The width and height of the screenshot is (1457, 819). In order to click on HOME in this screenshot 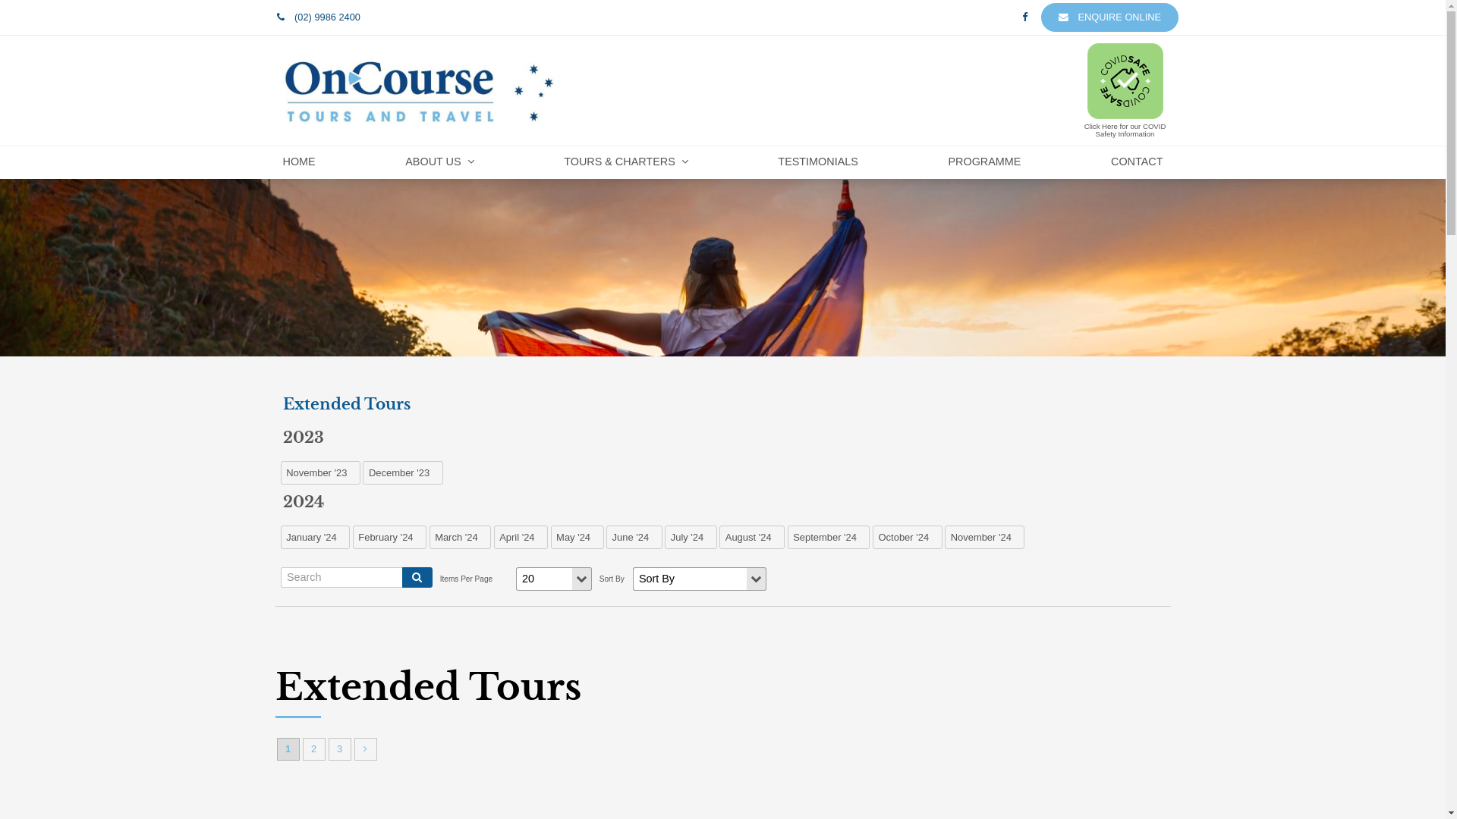, I will do `click(299, 163)`.